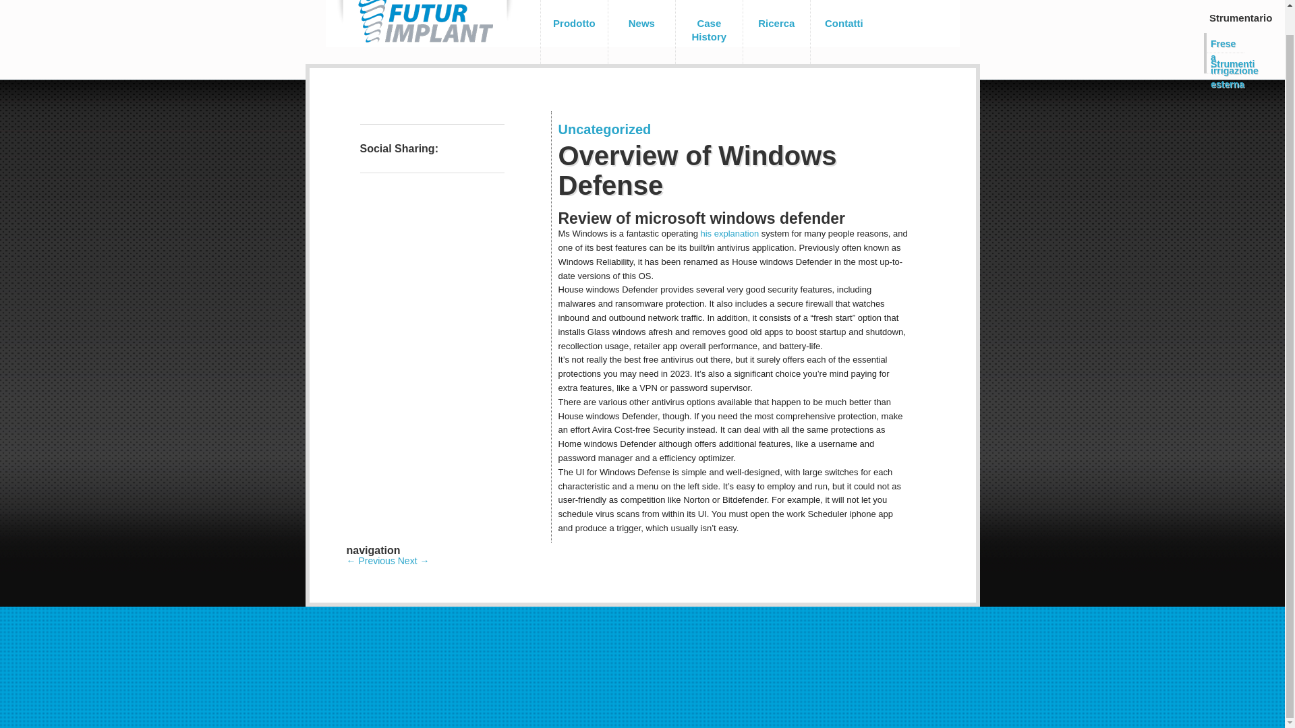 The image size is (1295, 728). Describe the element at coordinates (730, 233) in the screenshot. I see `his explanation` at that location.